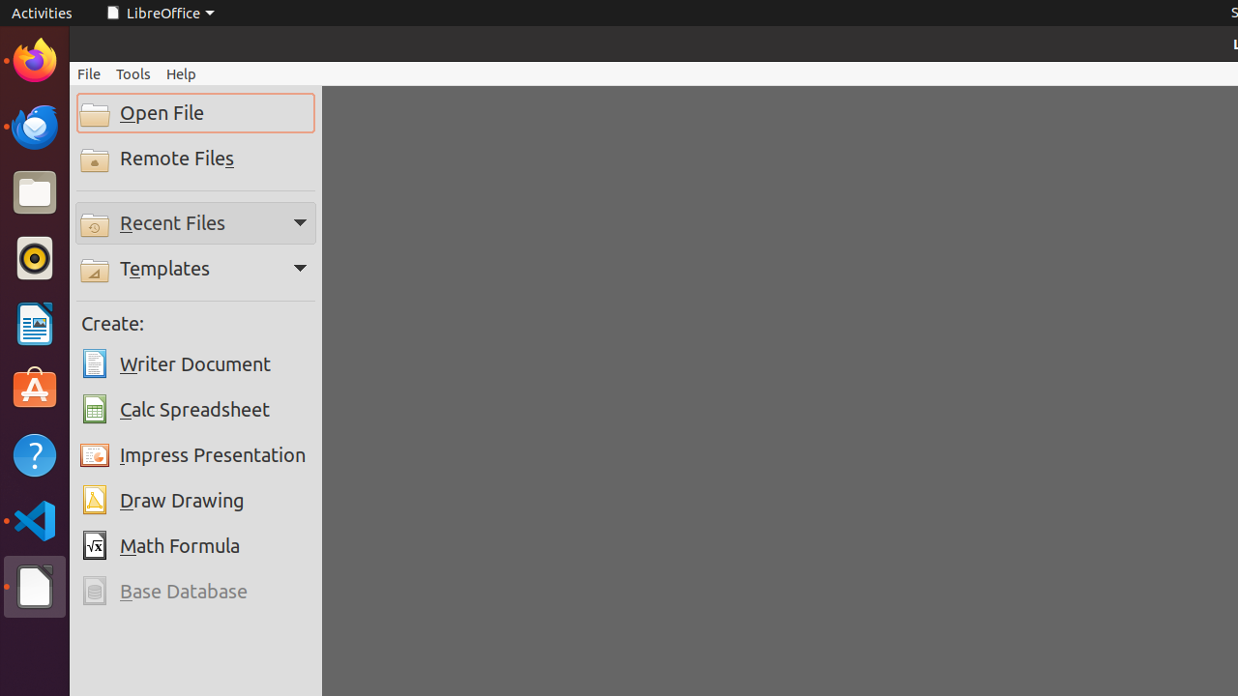 The height and width of the screenshot is (696, 1238). What do you see at coordinates (195, 222) in the screenshot?
I see `Recent Files` at bounding box center [195, 222].